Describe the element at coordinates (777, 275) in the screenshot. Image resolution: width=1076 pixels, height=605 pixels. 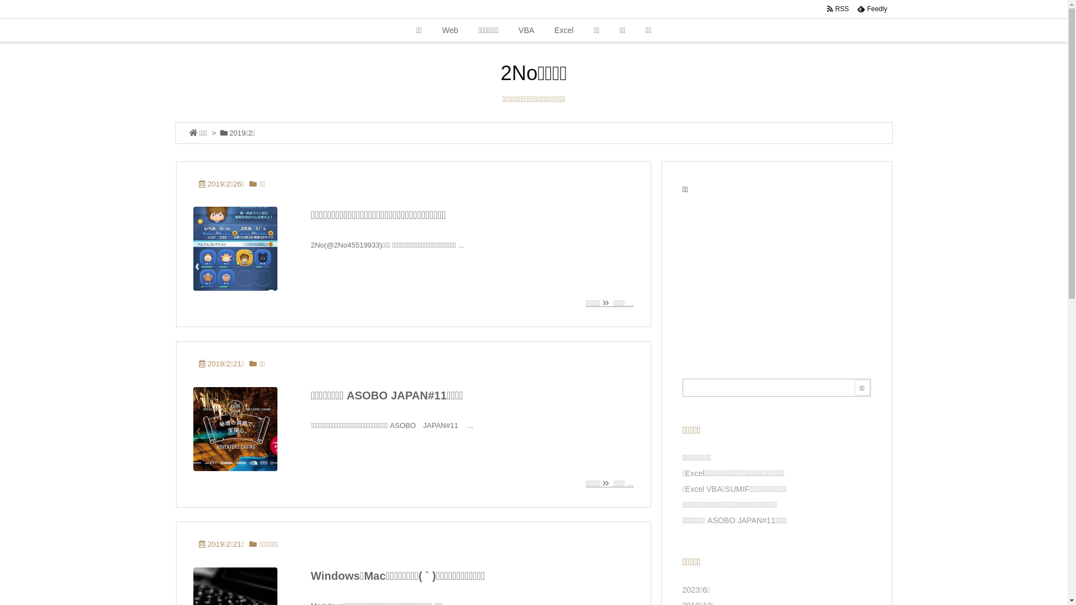
I see `Advertisement` at that location.